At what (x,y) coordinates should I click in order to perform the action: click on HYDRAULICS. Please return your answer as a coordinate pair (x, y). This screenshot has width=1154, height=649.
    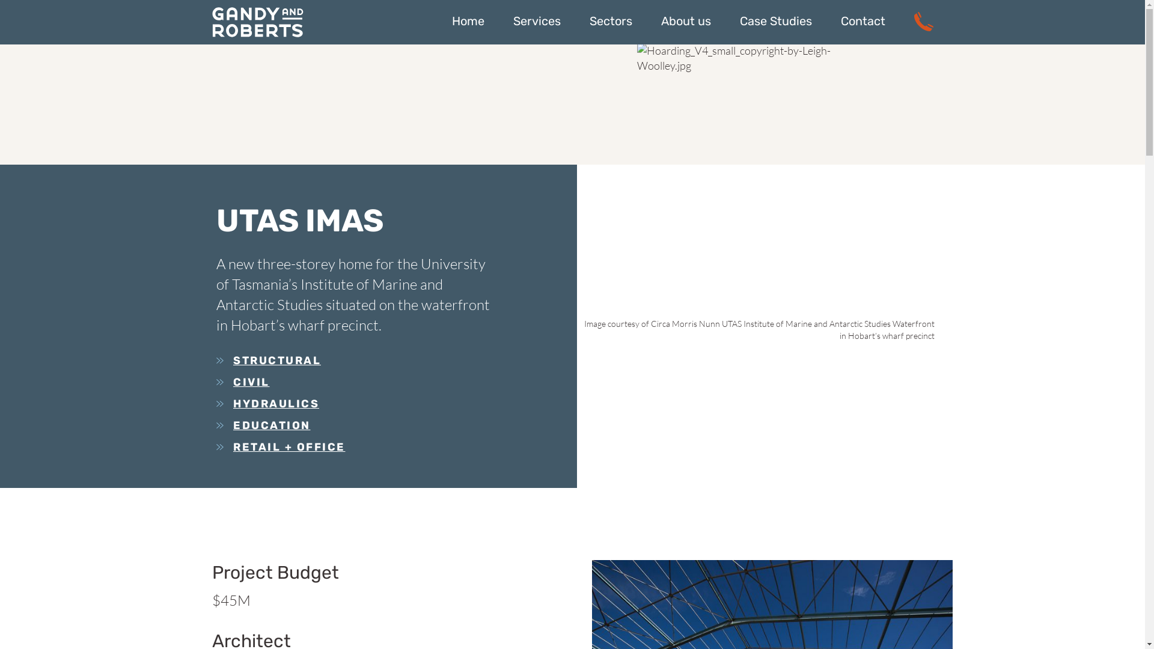
    Looking at the image, I should click on (355, 404).